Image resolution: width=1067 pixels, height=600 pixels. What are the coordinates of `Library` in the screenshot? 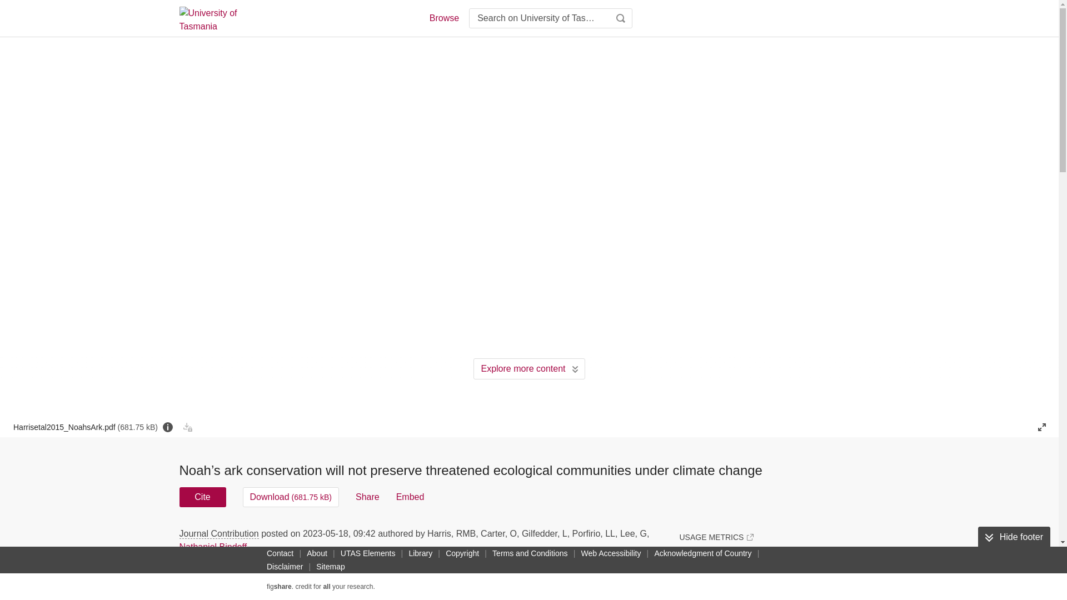 It's located at (420, 553).